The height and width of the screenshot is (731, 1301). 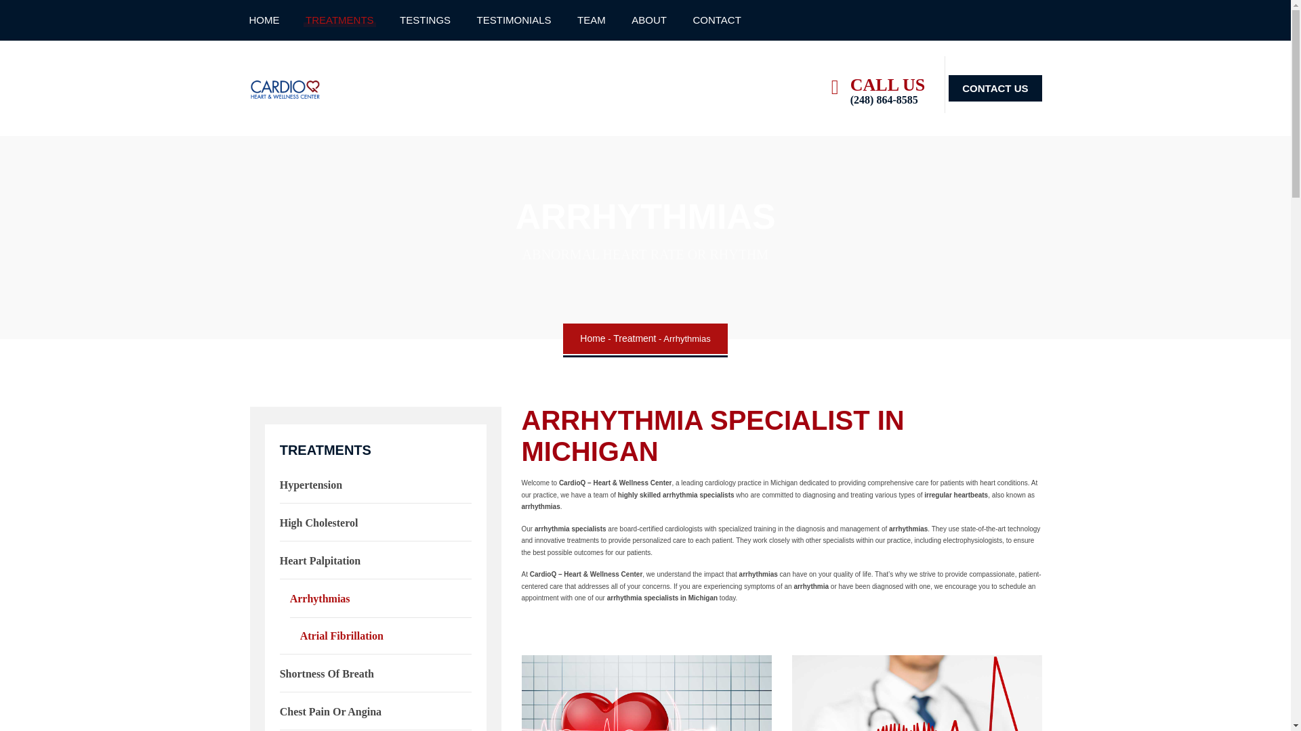 I want to click on HOME, so click(x=270, y=20).